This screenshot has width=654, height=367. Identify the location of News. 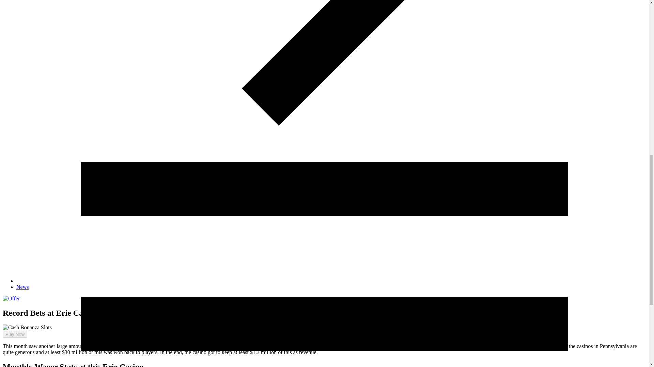
(22, 287).